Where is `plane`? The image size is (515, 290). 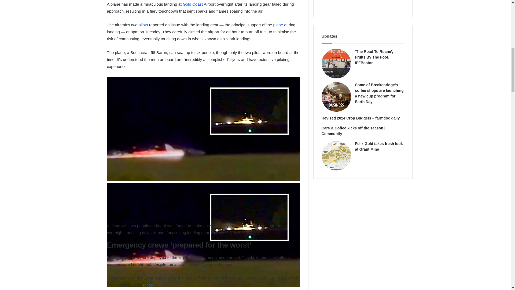
plane is located at coordinates (278, 25).